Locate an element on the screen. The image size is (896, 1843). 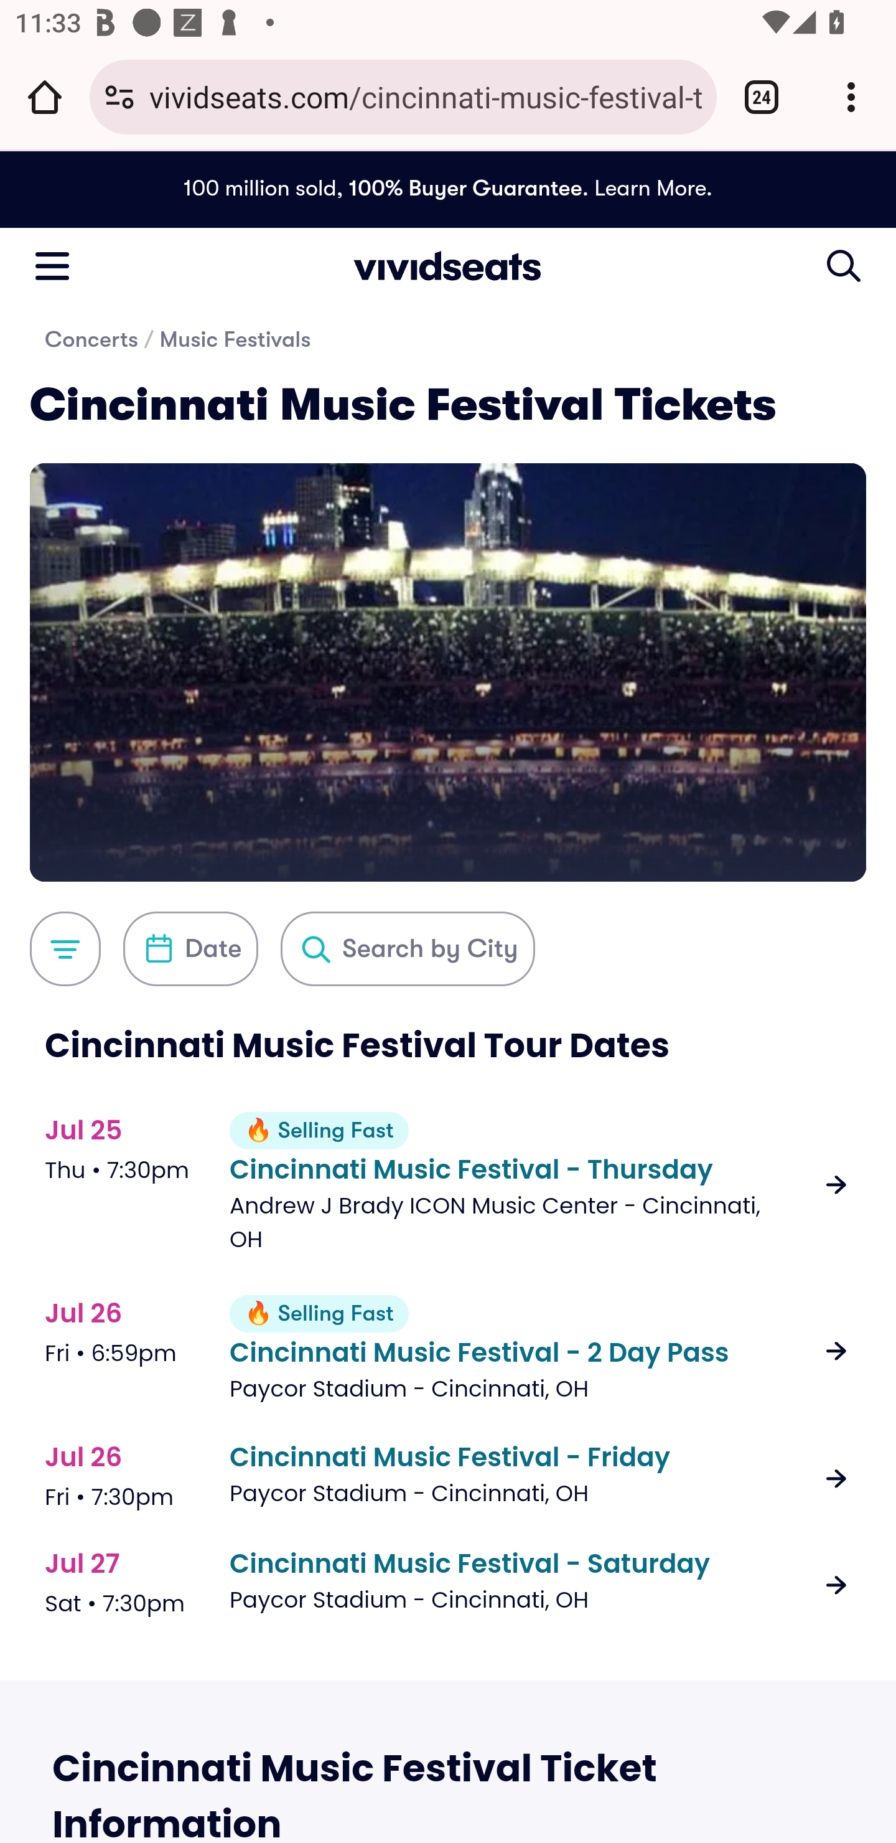
Link to homepage is located at coordinates (448, 265).